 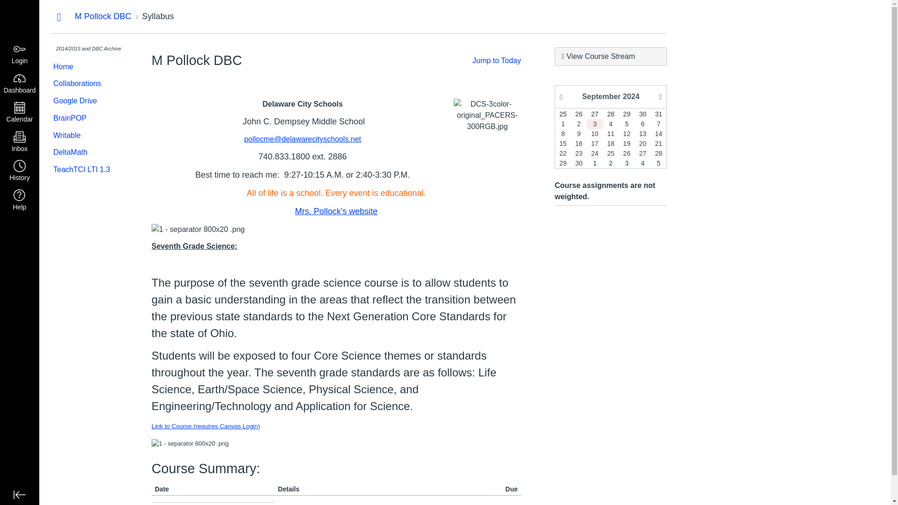 What do you see at coordinates (336, 211) in the screenshot?
I see `Mrs. Pollock's website` at bounding box center [336, 211].